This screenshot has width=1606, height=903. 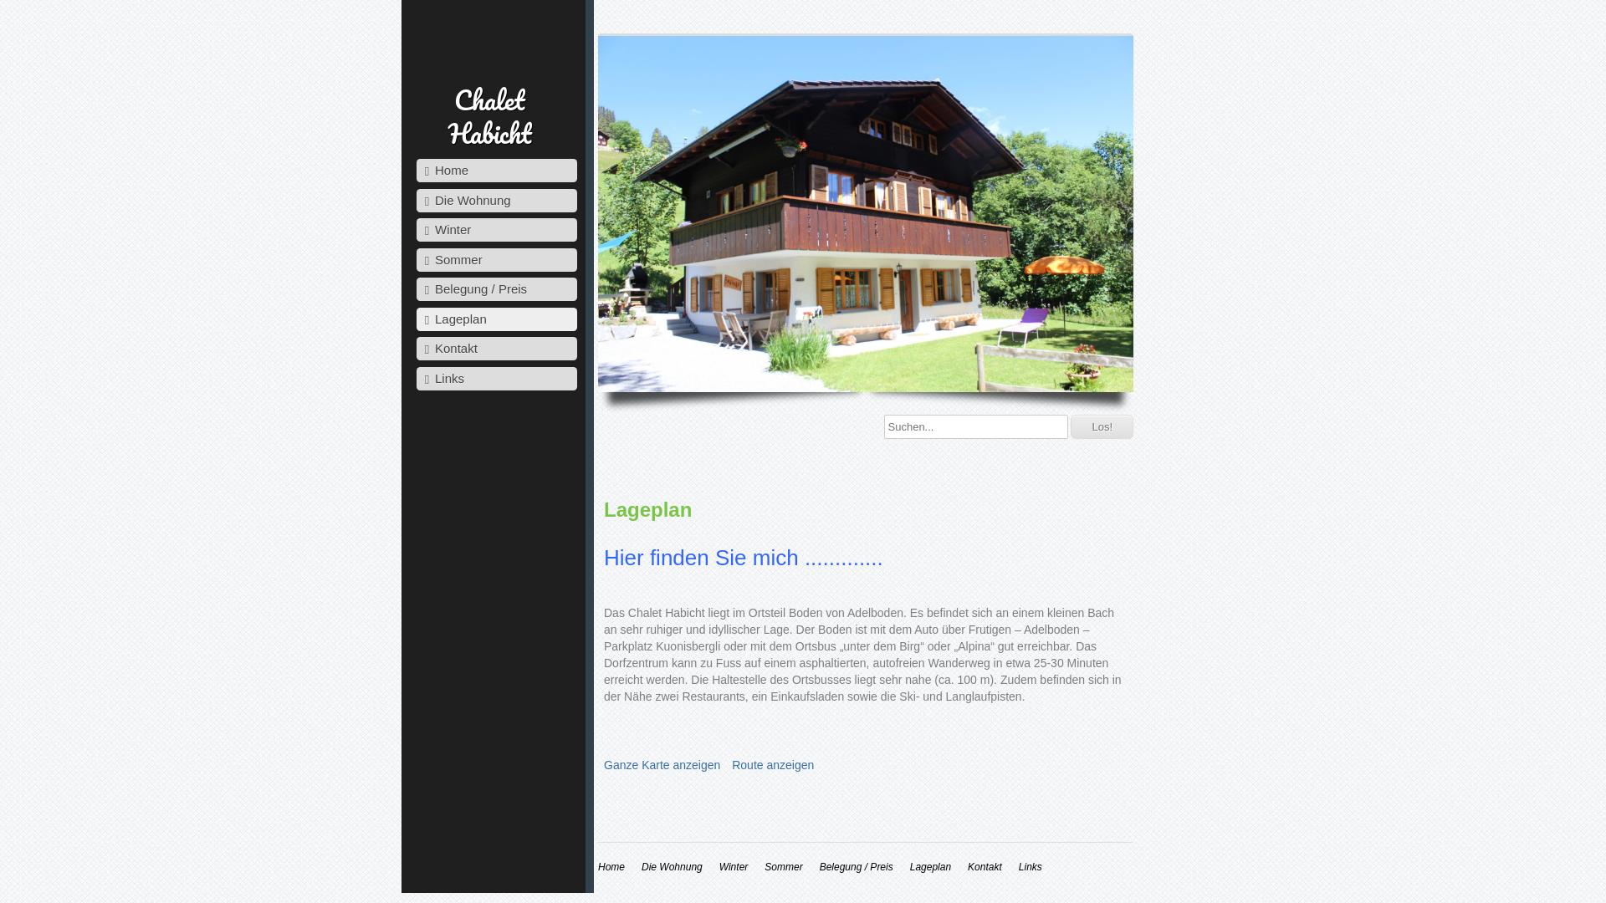 What do you see at coordinates (783, 867) in the screenshot?
I see `Sommer` at bounding box center [783, 867].